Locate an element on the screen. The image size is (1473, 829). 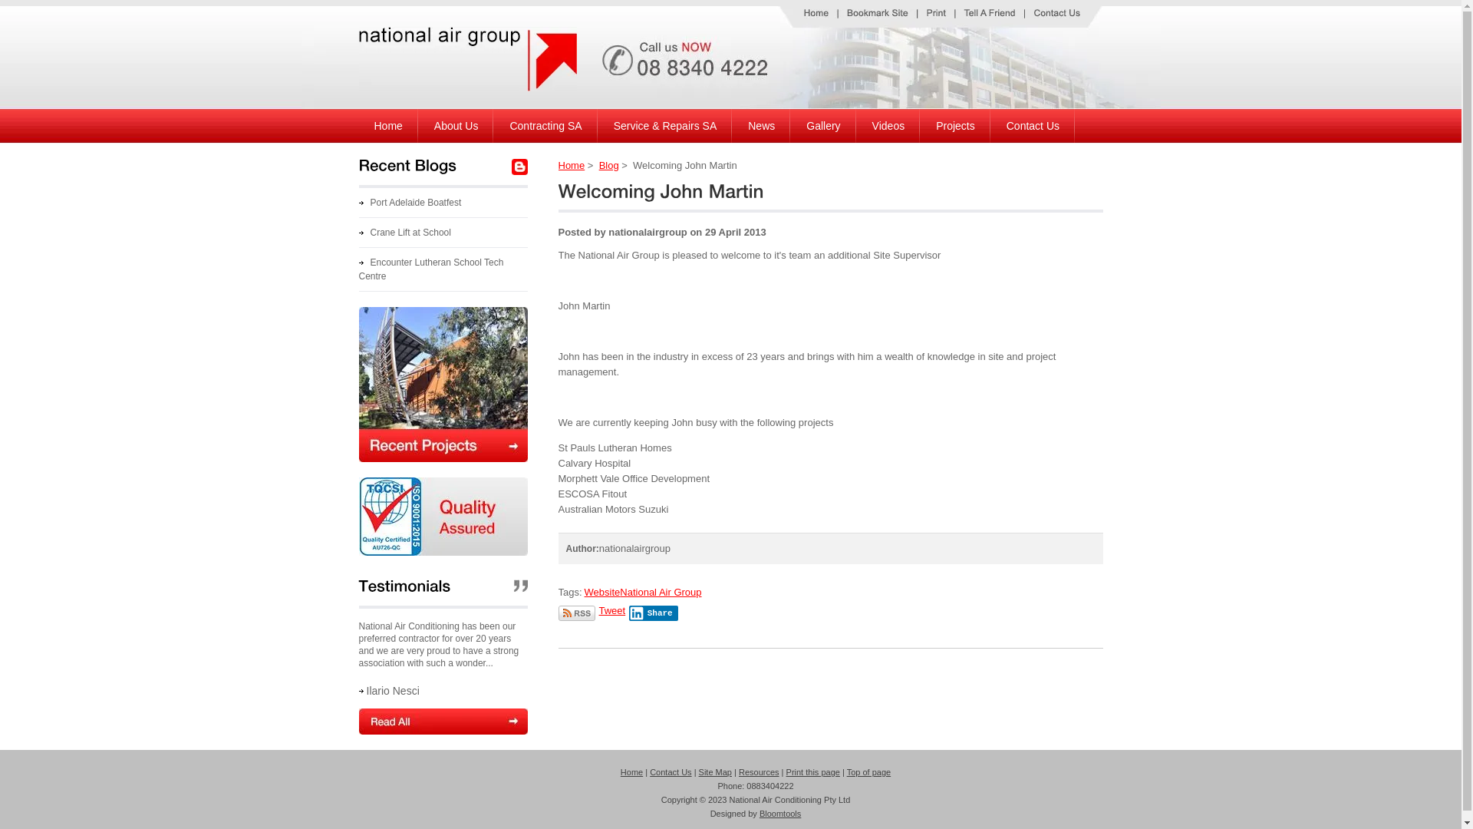
Top of page is located at coordinates (869, 772).